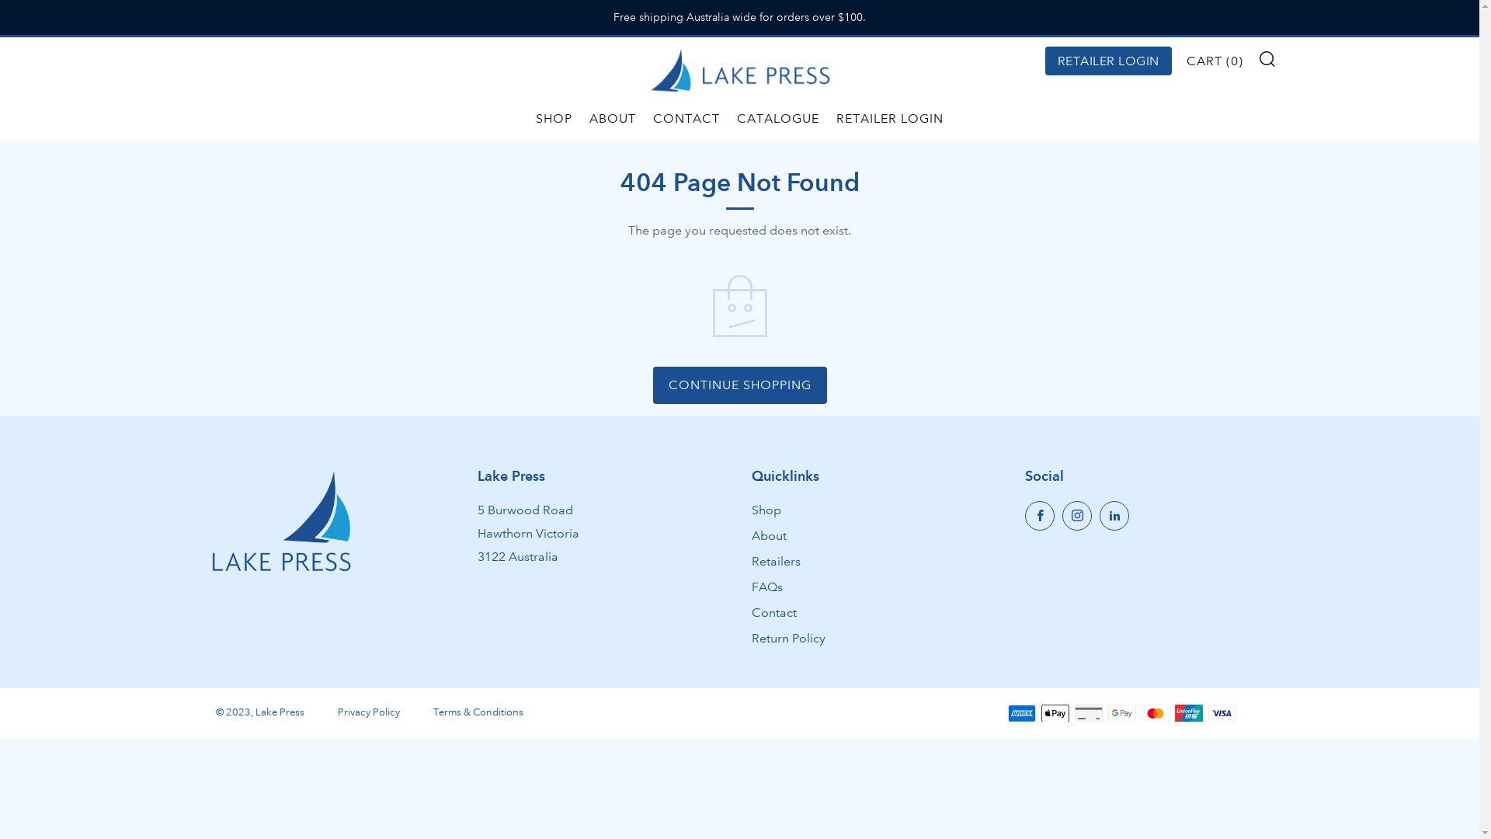 The height and width of the screenshot is (839, 1491). Describe the element at coordinates (739, 385) in the screenshot. I see `CONTINUE SHOPPING` at that location.